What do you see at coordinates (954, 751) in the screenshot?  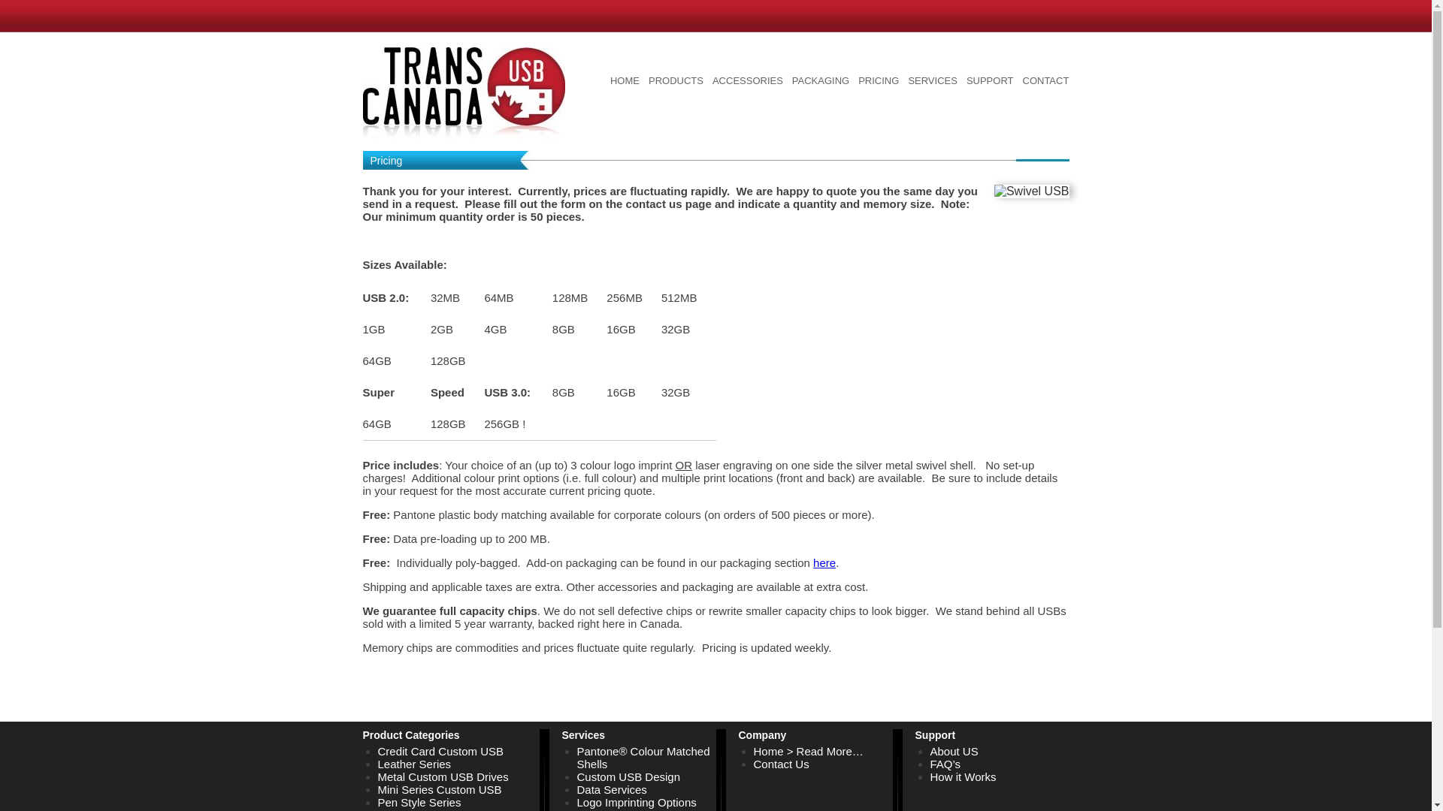 I see `About US` at bounding box center [954, 751].